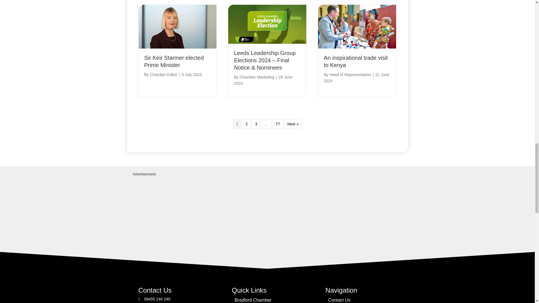  I want to click on An inspirational trade visit to Kenya, so click(355, 61).